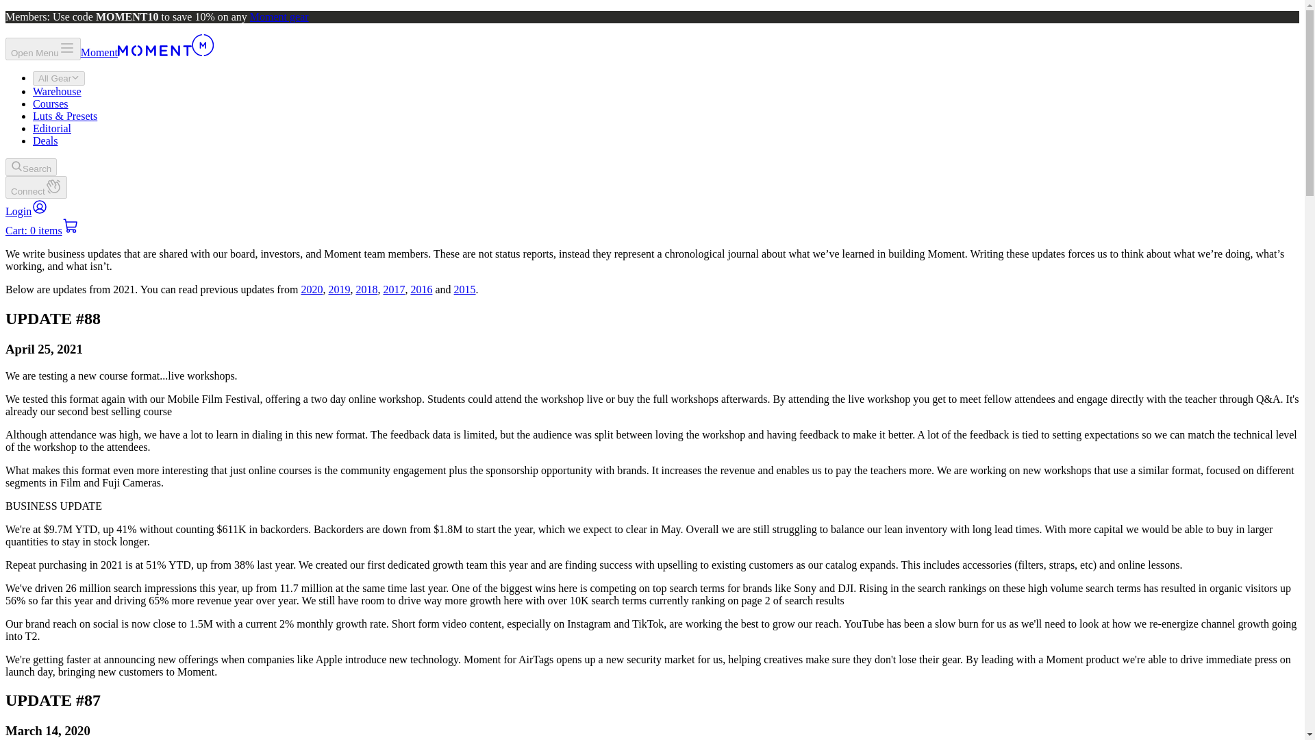 This screenshot has height=740, width=1315. I want to click on Moment gear, so click(279, 16).